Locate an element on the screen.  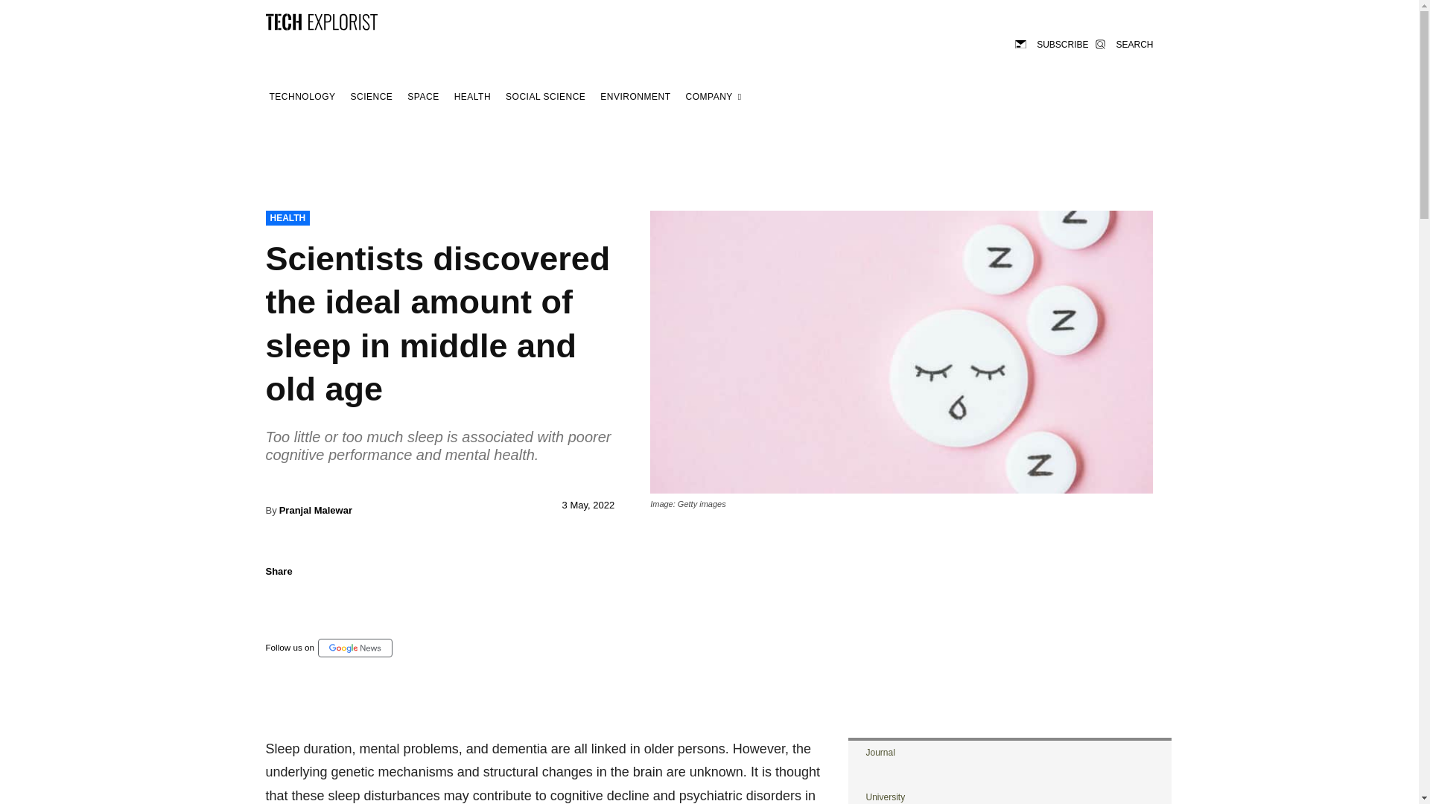
SUBSCRIBE is located at coordinates (1052, 43).